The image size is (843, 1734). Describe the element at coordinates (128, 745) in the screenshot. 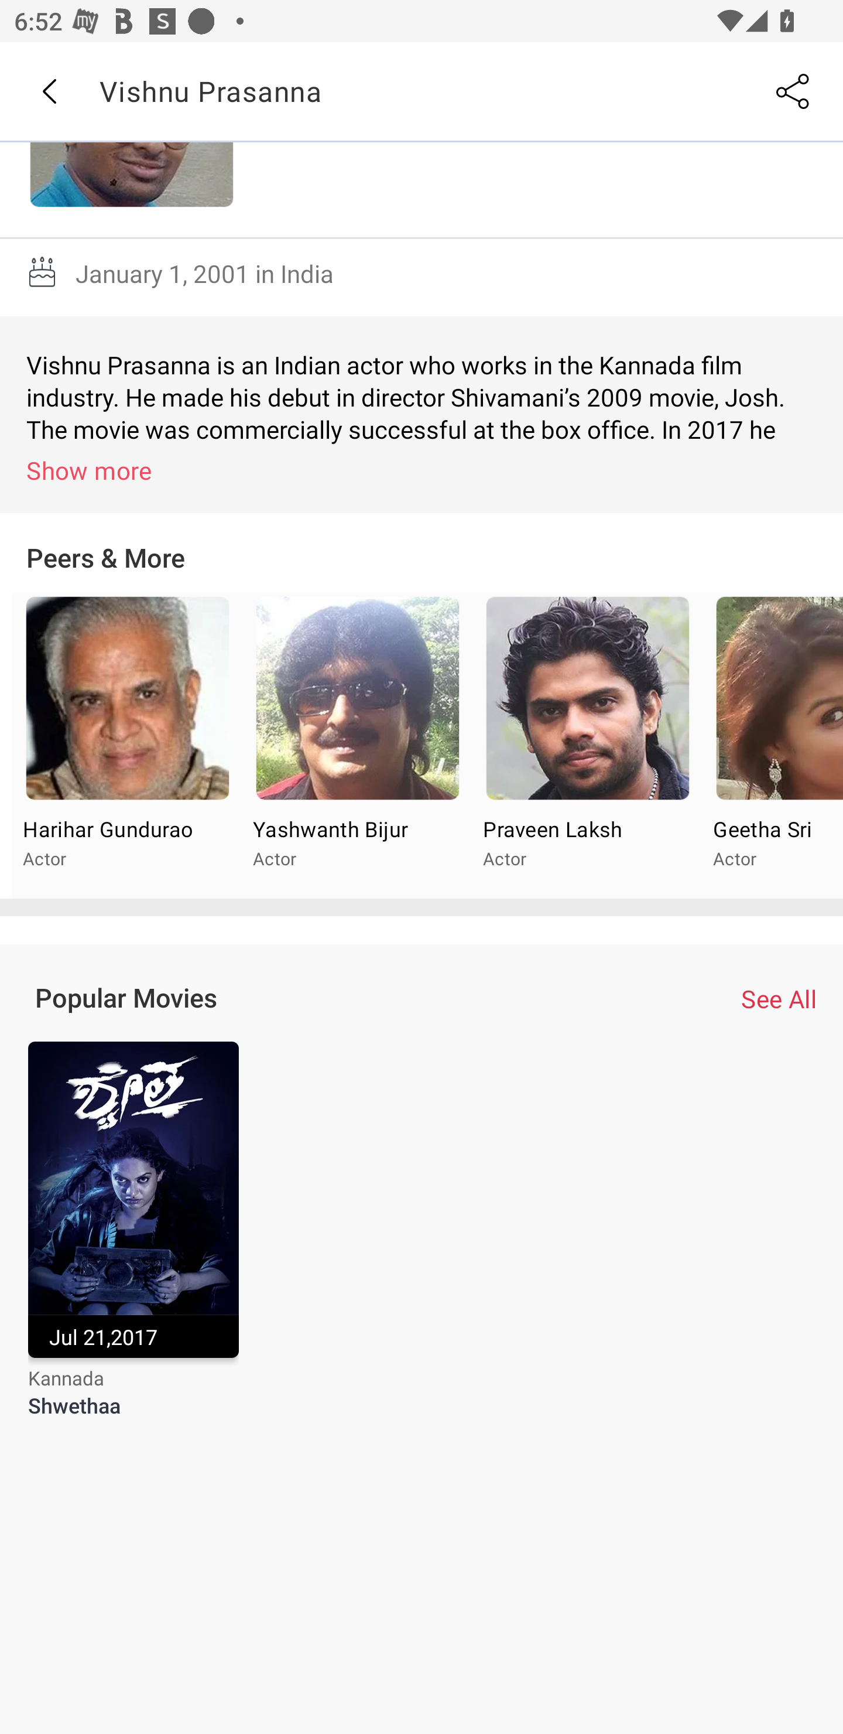

I see `Harihar Gundurao Dattatreya Actor` at that location.